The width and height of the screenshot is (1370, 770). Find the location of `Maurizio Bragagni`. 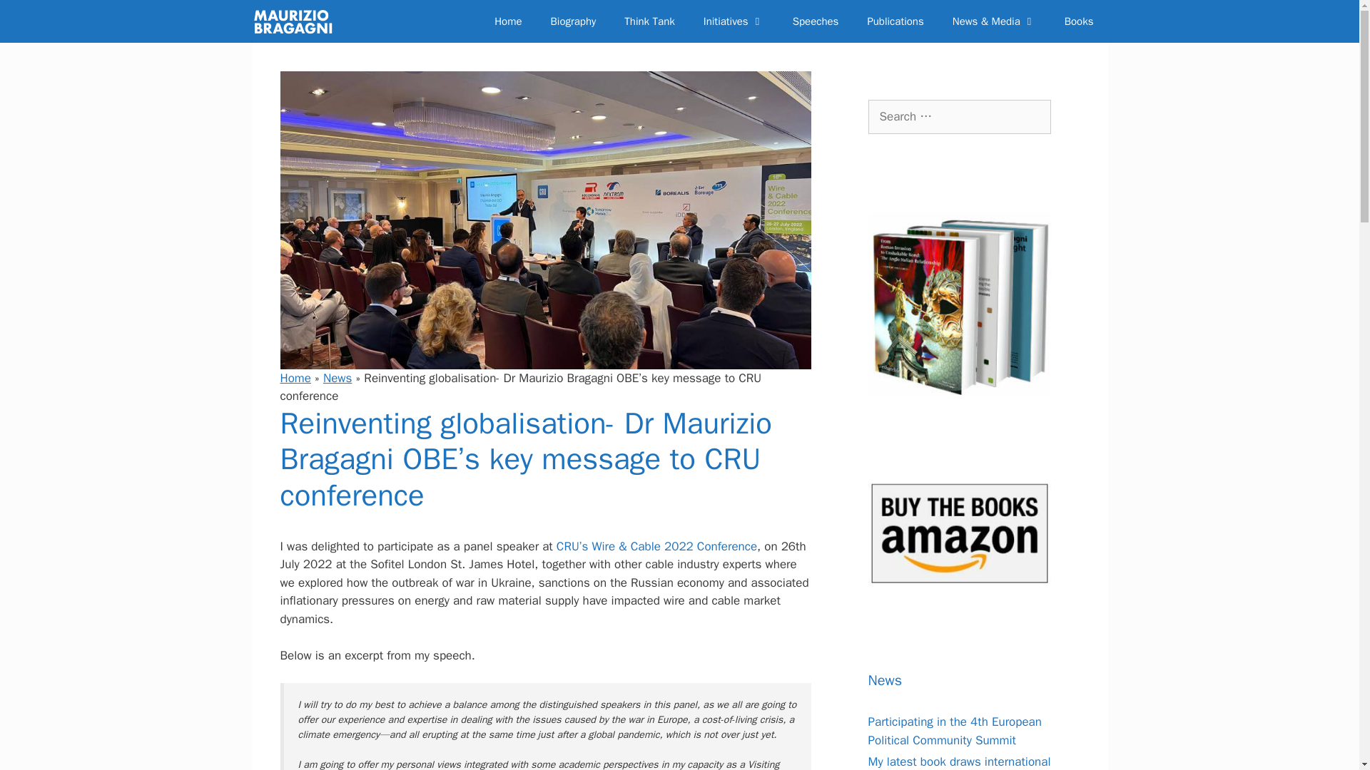

Maurizio Bragagni is located at coordinates (294, 21).